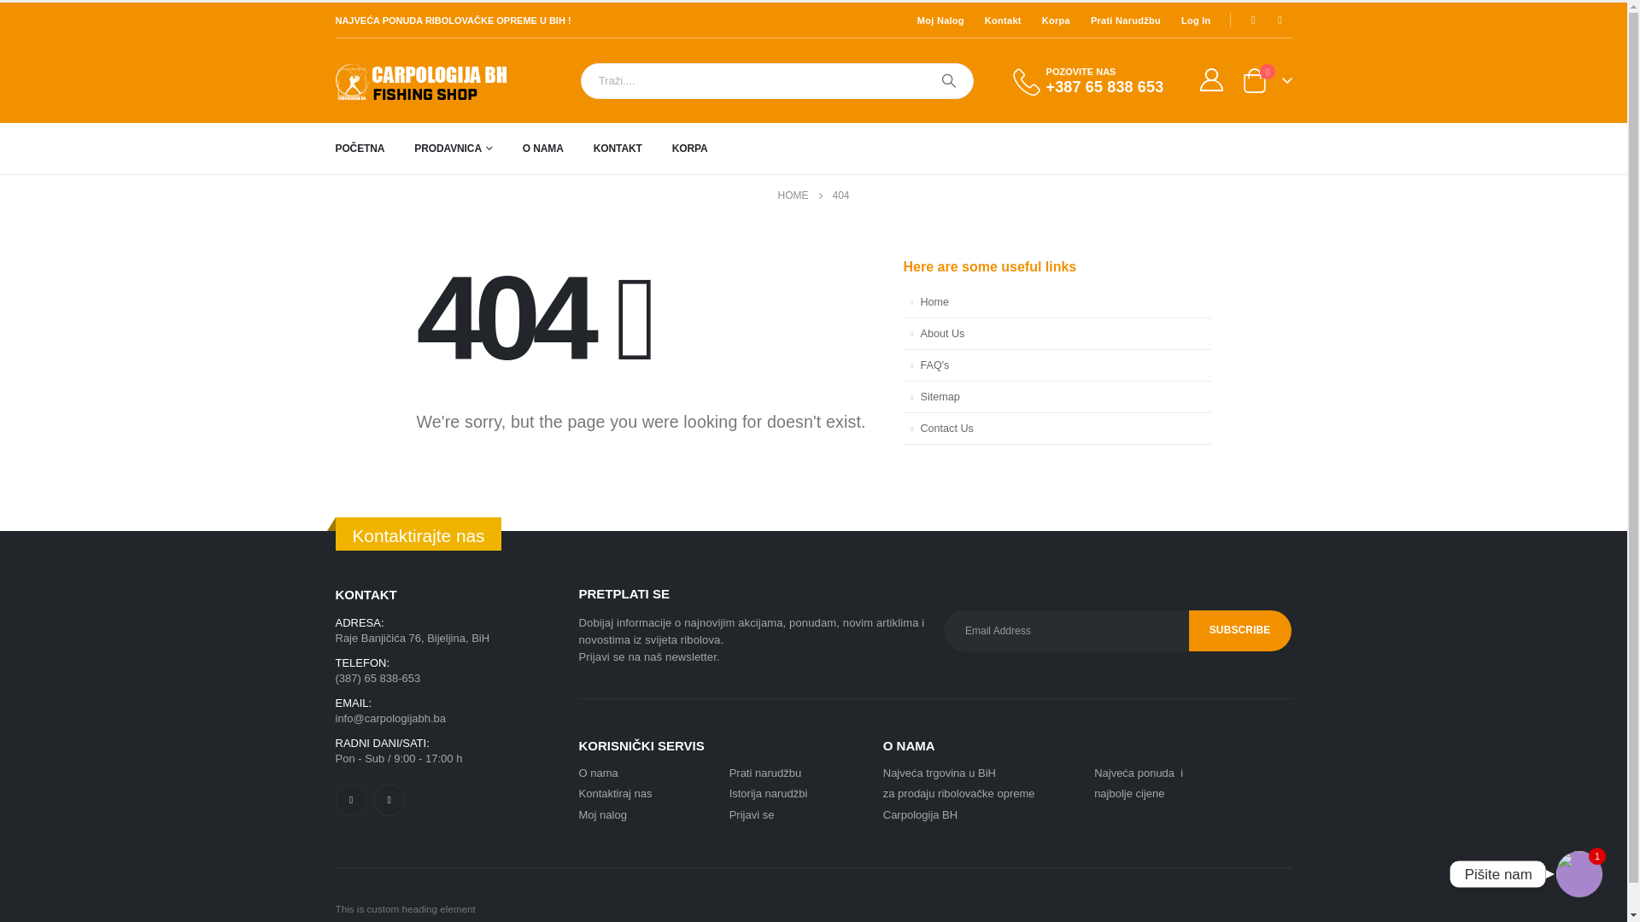  I want to click on Facebook, so click(350, 801).